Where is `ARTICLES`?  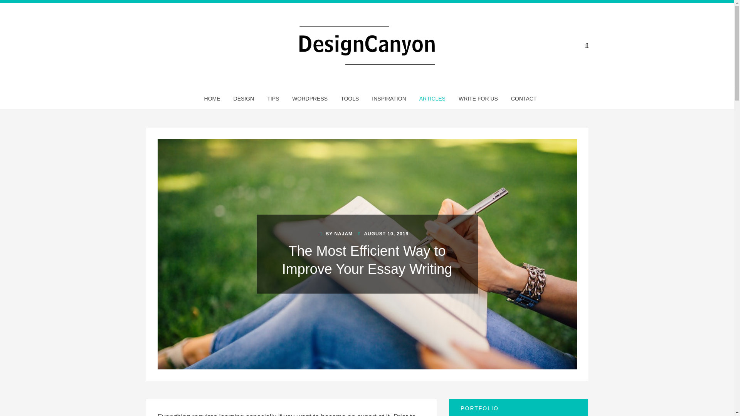
ARTICLES is located at coordinates (432, 99).